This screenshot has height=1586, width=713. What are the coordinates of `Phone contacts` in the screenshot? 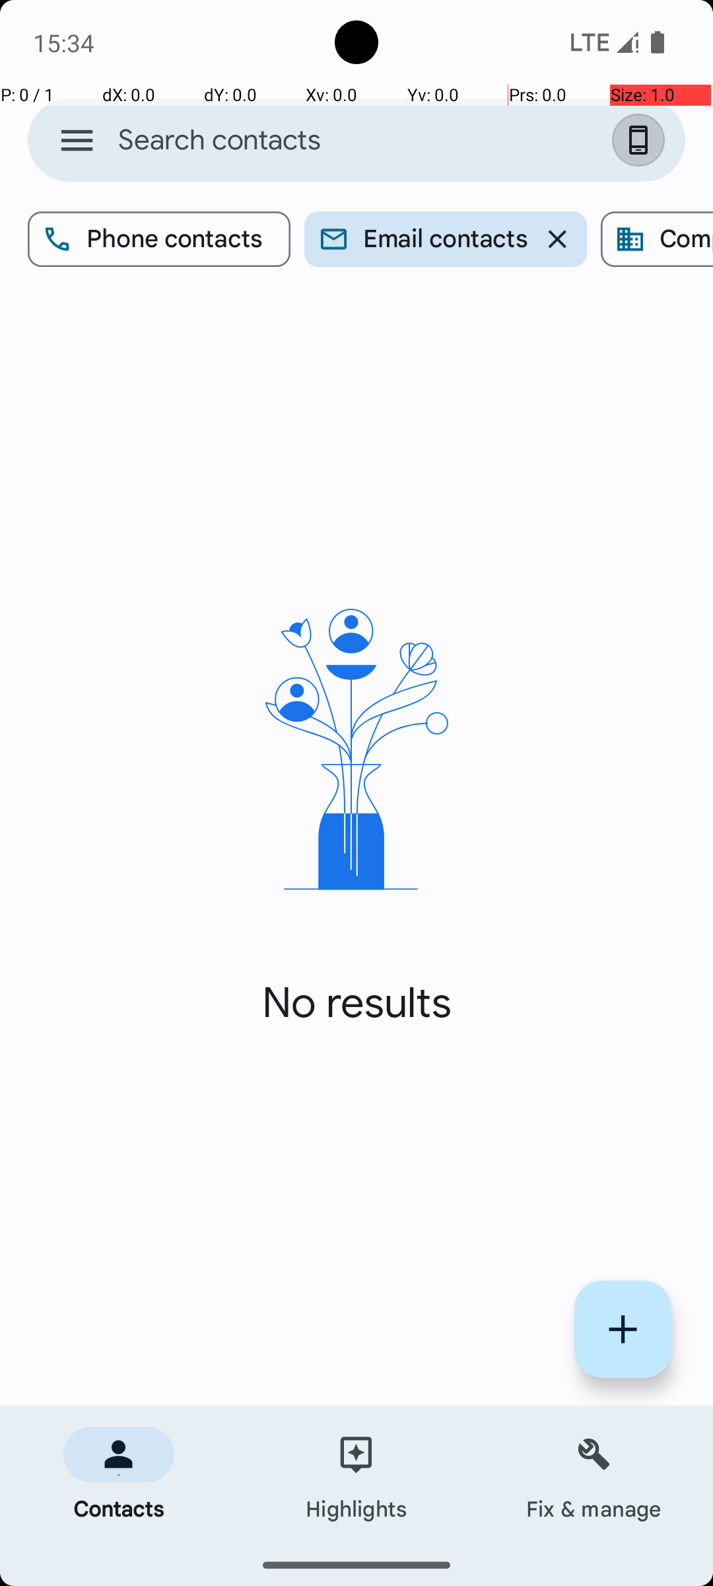 It's located at (159, 239).